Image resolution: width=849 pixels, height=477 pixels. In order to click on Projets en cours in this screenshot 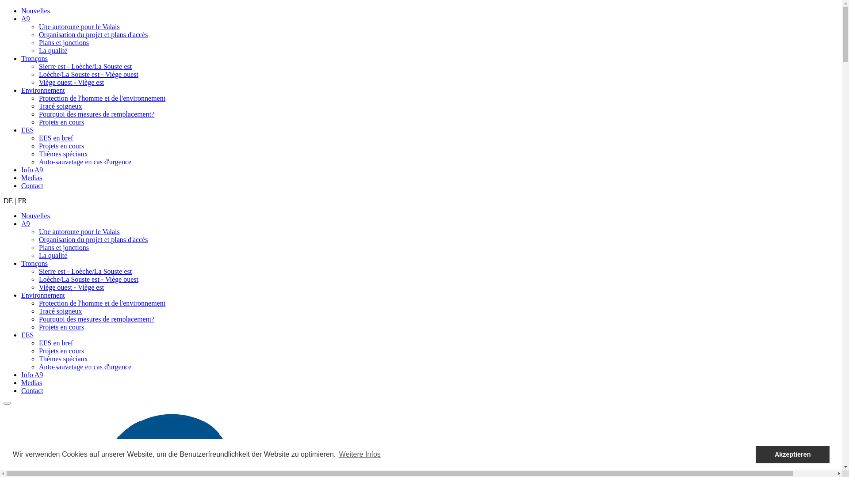, I will do `click(61, 146)`.